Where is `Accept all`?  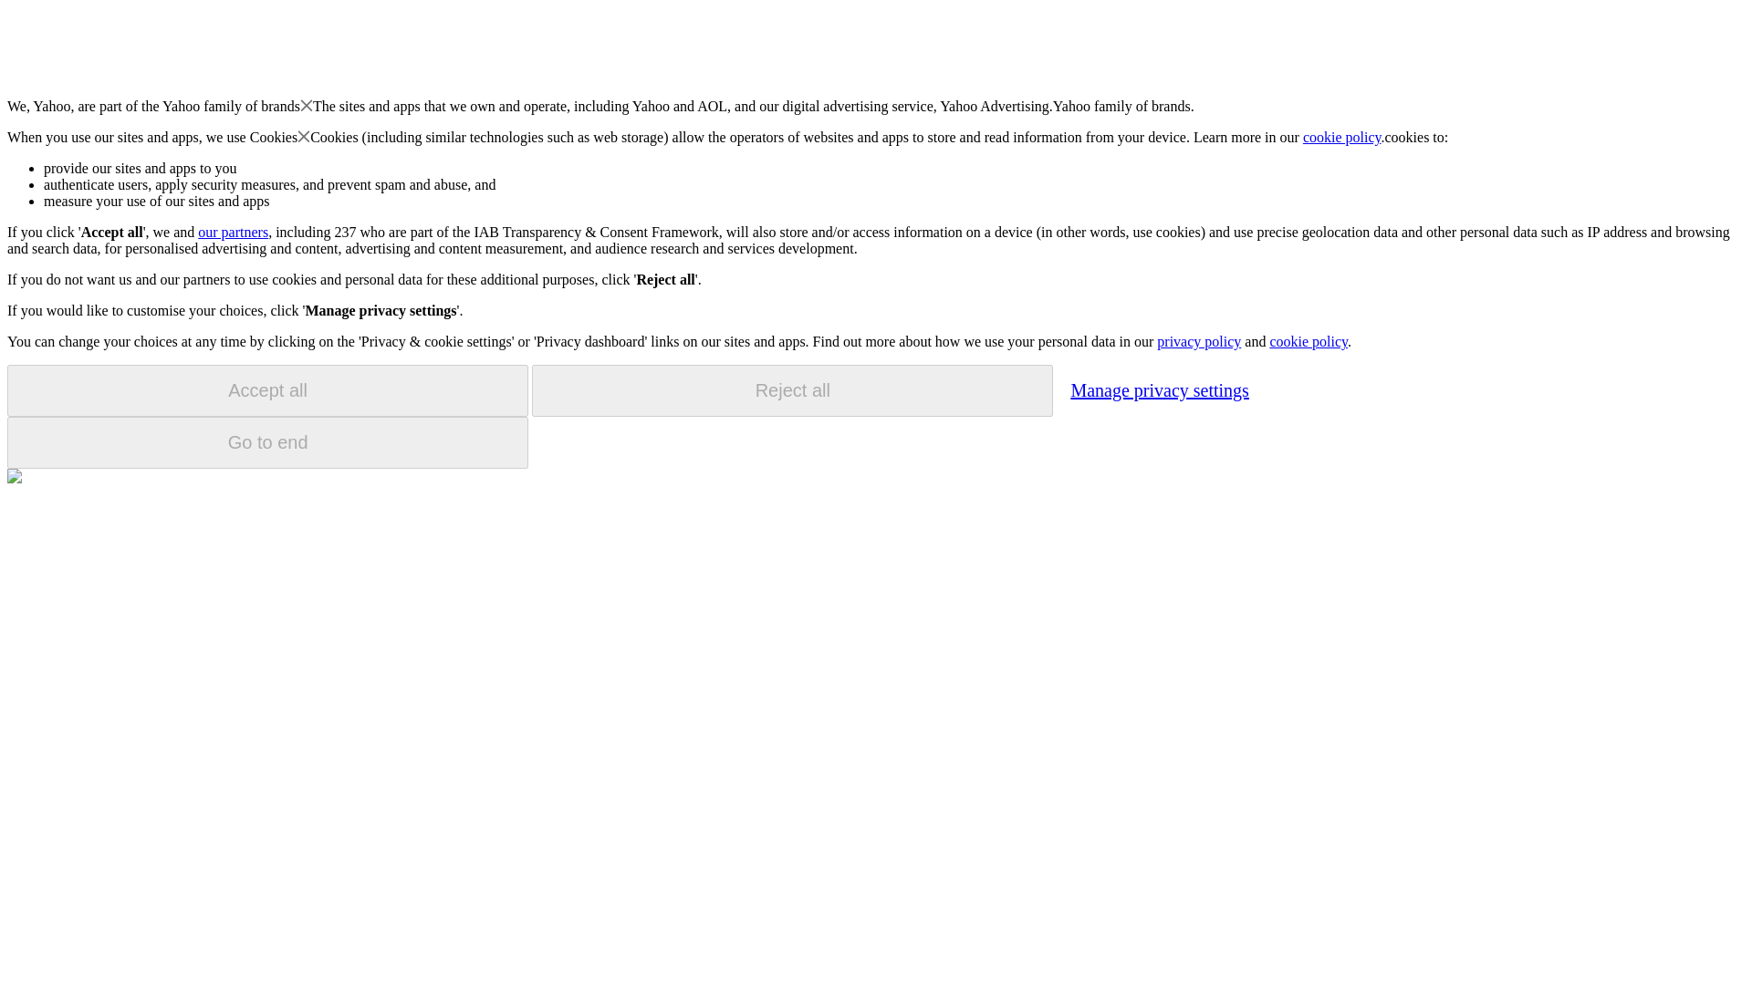 Accept all is located at coordinates (267, 390).